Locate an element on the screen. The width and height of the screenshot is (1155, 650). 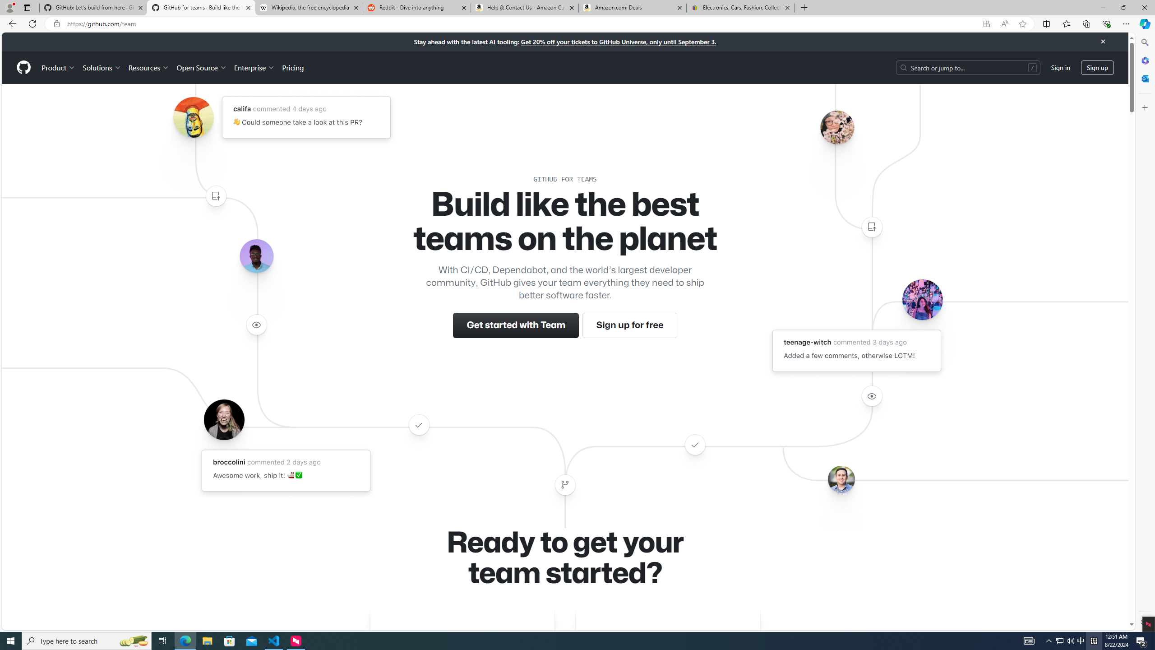
Pricing is located at coordinates (292, 67).